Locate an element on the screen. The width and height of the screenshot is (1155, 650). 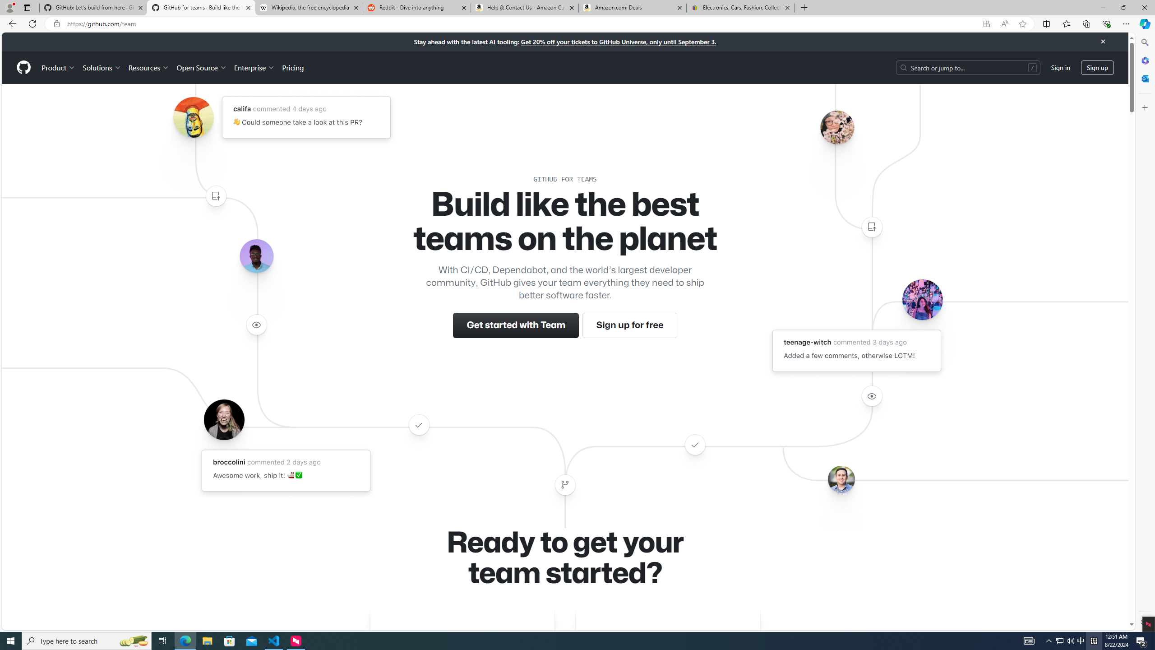
Pricing is located at coordinates (292, 67).